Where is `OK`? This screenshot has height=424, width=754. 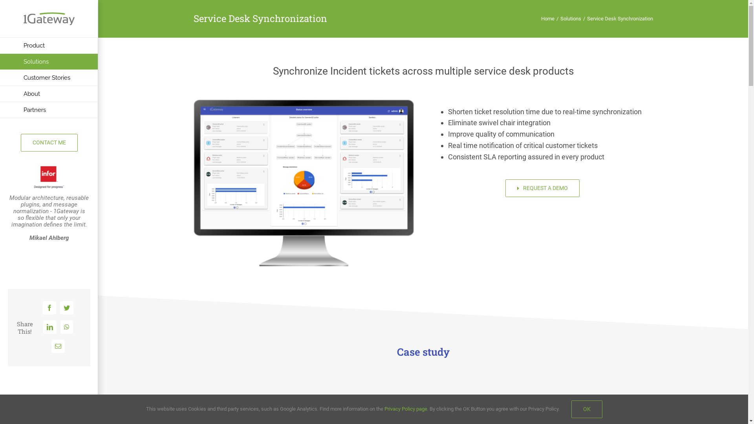
OK is located at coordinates (587, 409).